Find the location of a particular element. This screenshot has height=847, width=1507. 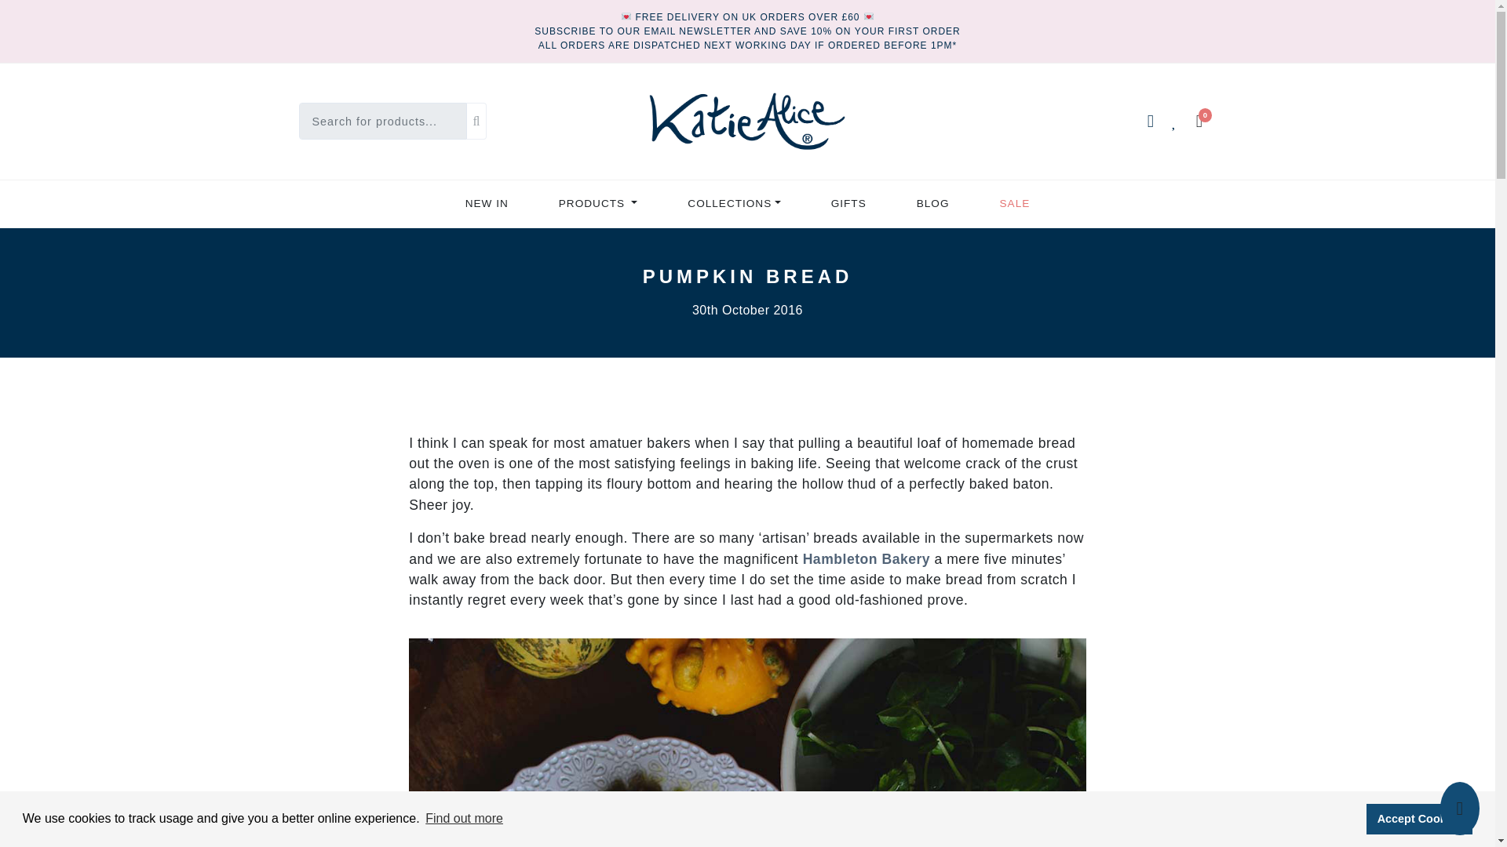

Accept Cookies is located at coordinates (1419, 818).